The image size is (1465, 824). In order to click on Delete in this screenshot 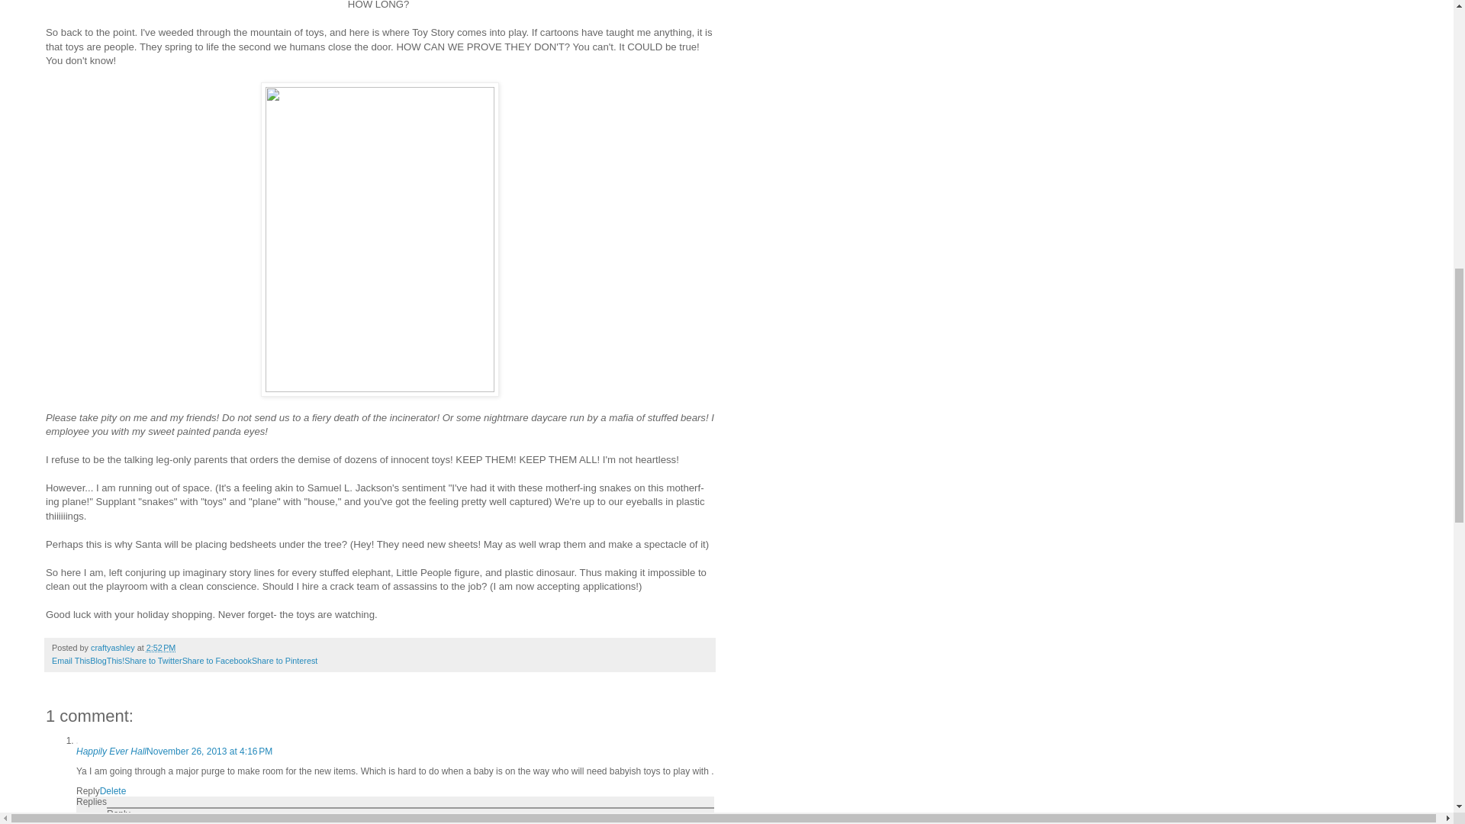, I will do `click(113, 791)`.